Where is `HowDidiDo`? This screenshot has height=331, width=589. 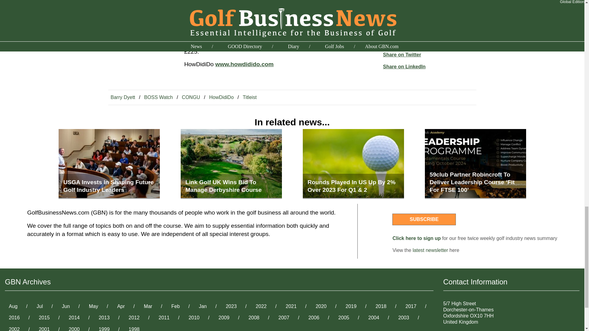 HowDidiDo is located at coordinates (221, 97).